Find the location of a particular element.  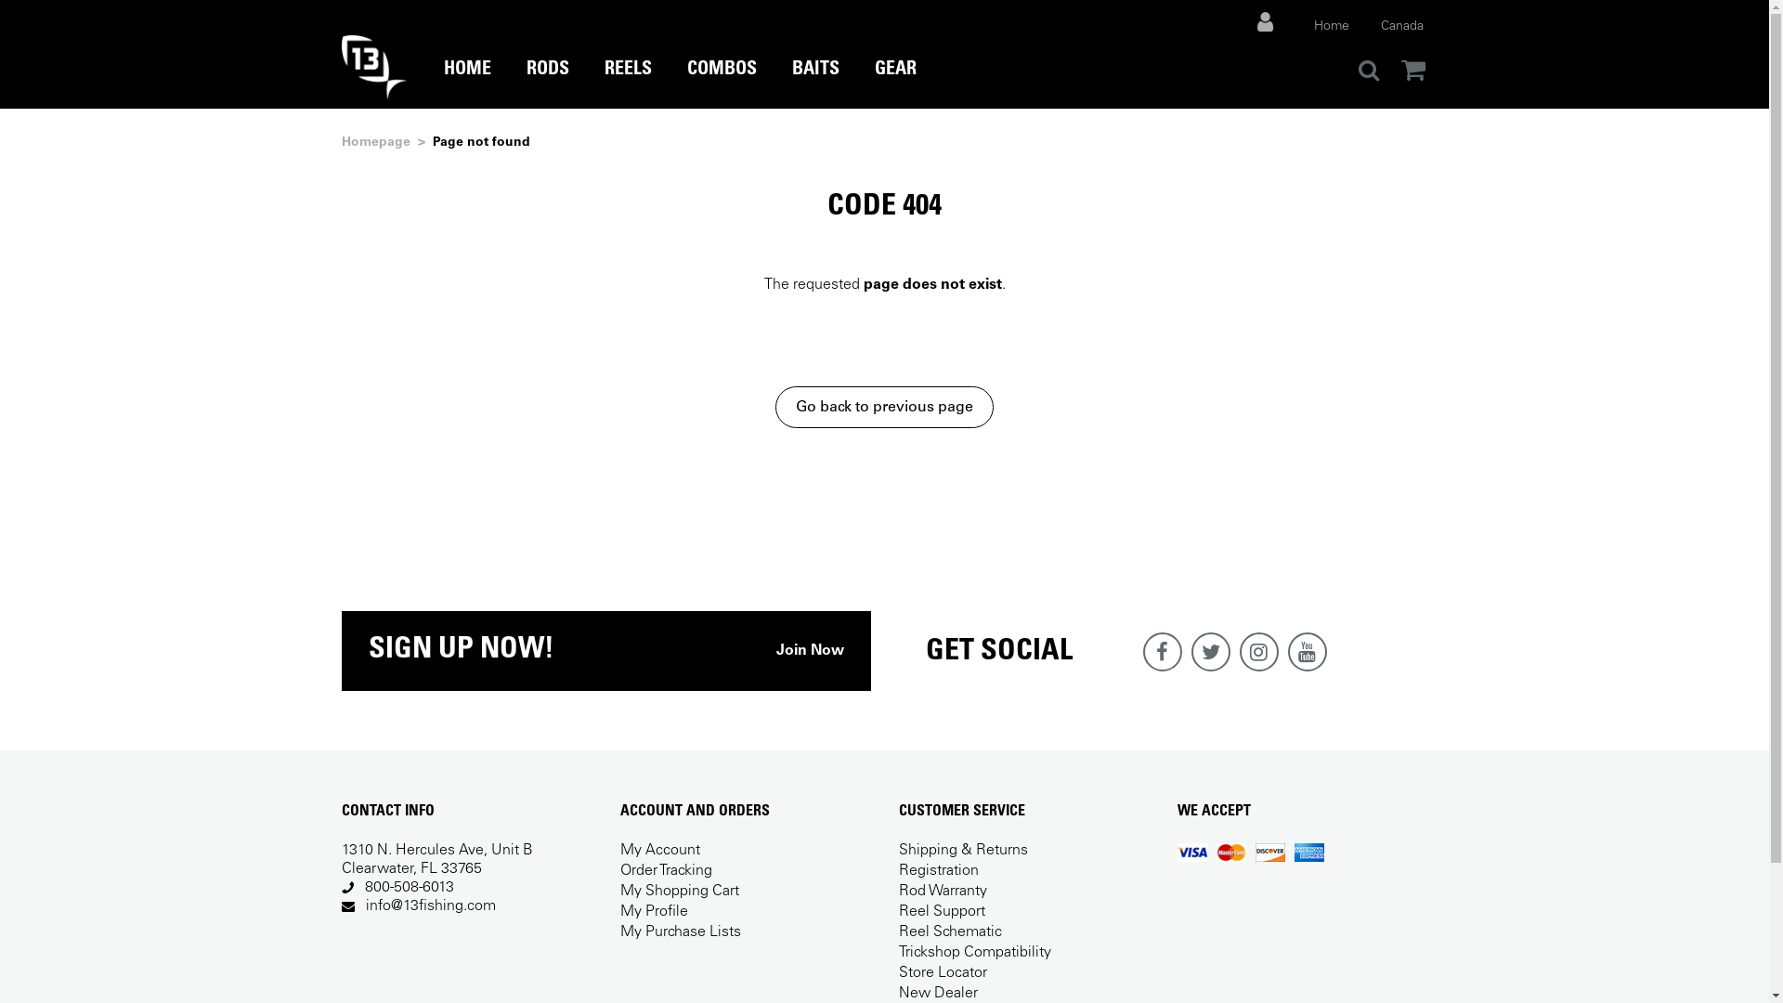

Order Tracking is located at coordinates (667, 871).